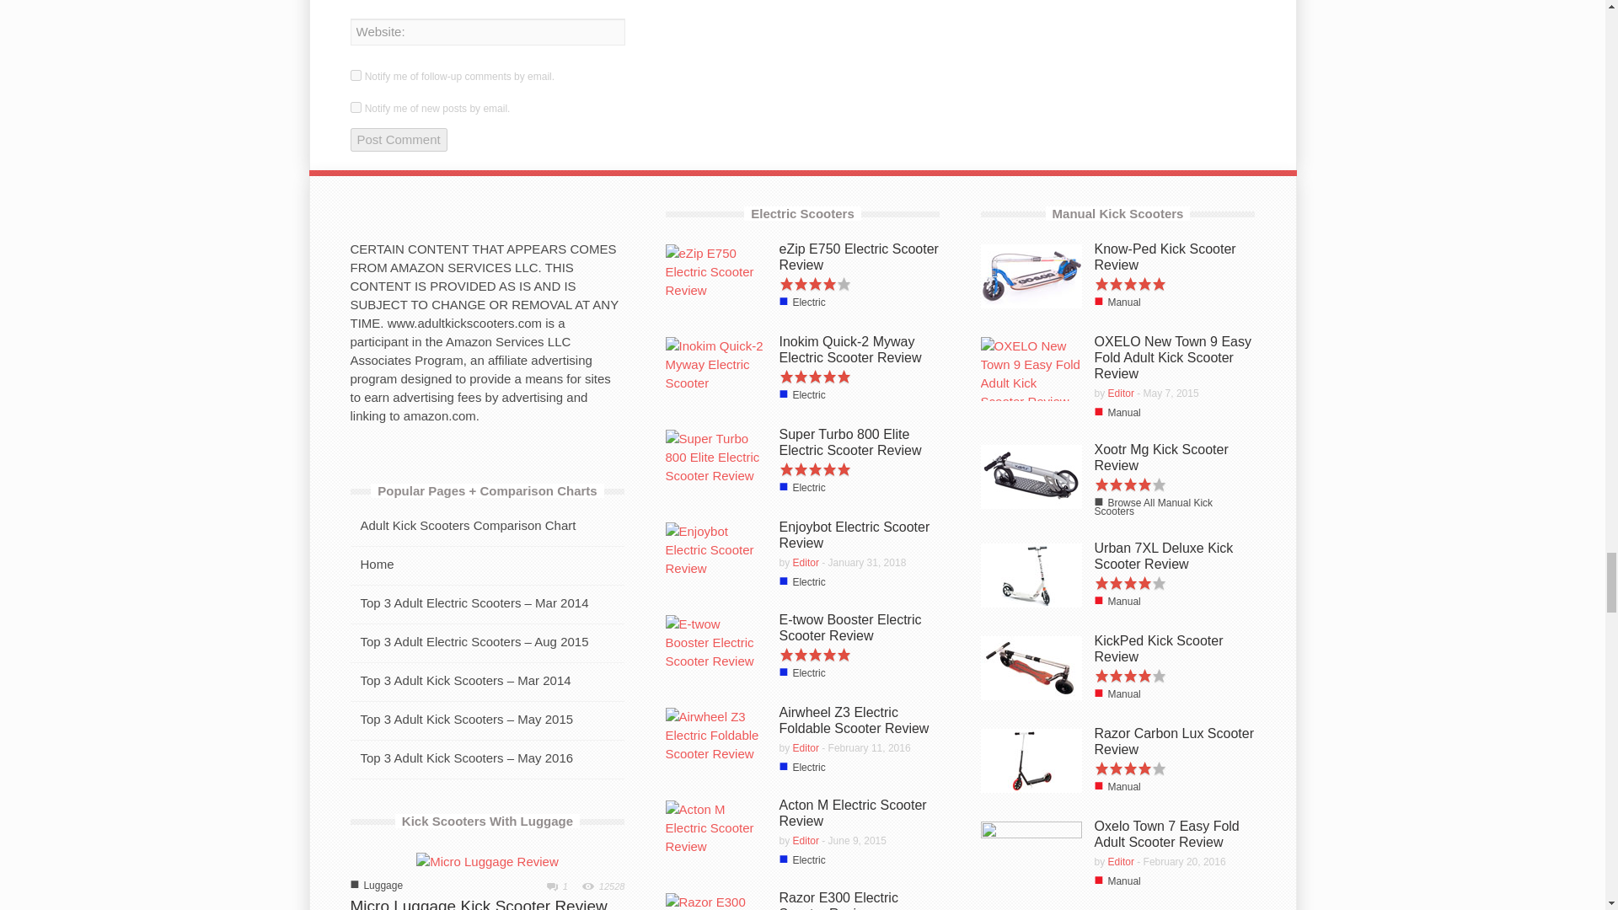 This screenshot has height=910, width=1618. What do you see at coordinates (356, 106) in the screenshot?
I see `subscribe` at bounding box center [356, 106].